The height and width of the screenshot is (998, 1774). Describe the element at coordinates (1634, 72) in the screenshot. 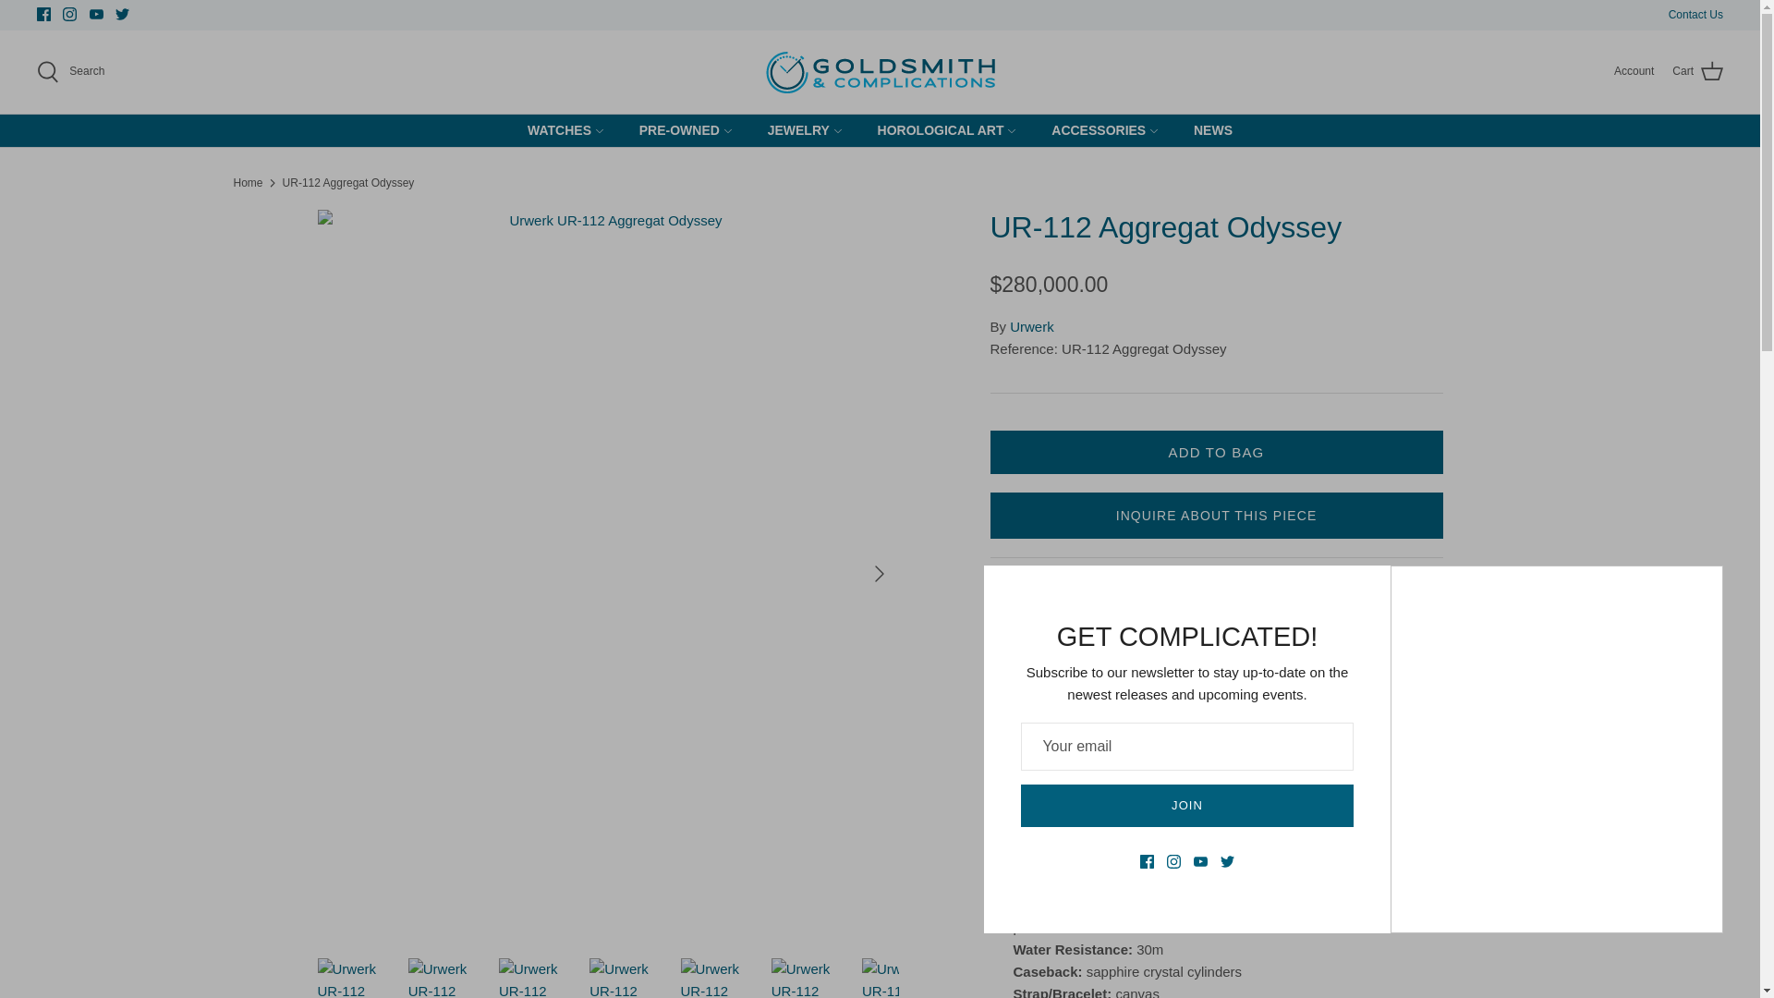

I see `Account` at that location.